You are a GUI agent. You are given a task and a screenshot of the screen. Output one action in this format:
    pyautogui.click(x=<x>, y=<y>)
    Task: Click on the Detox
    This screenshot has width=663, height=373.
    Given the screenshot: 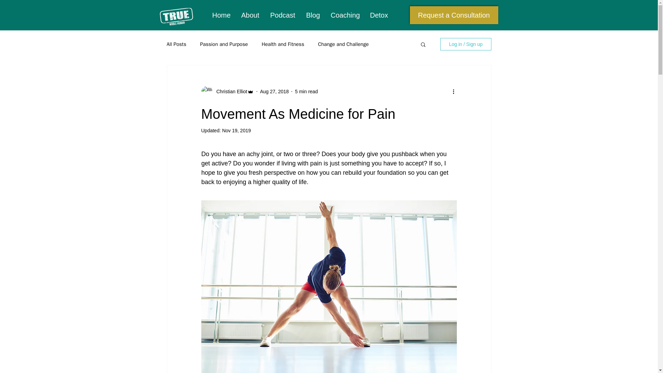 What is the action you would take?
    pyautogui.click(x=379, y=15)
    